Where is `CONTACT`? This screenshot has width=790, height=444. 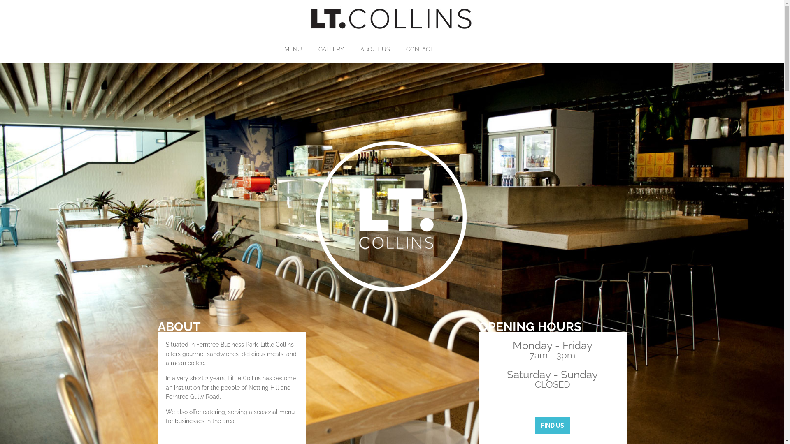
CONTACT is located at coordinates (427, 49).